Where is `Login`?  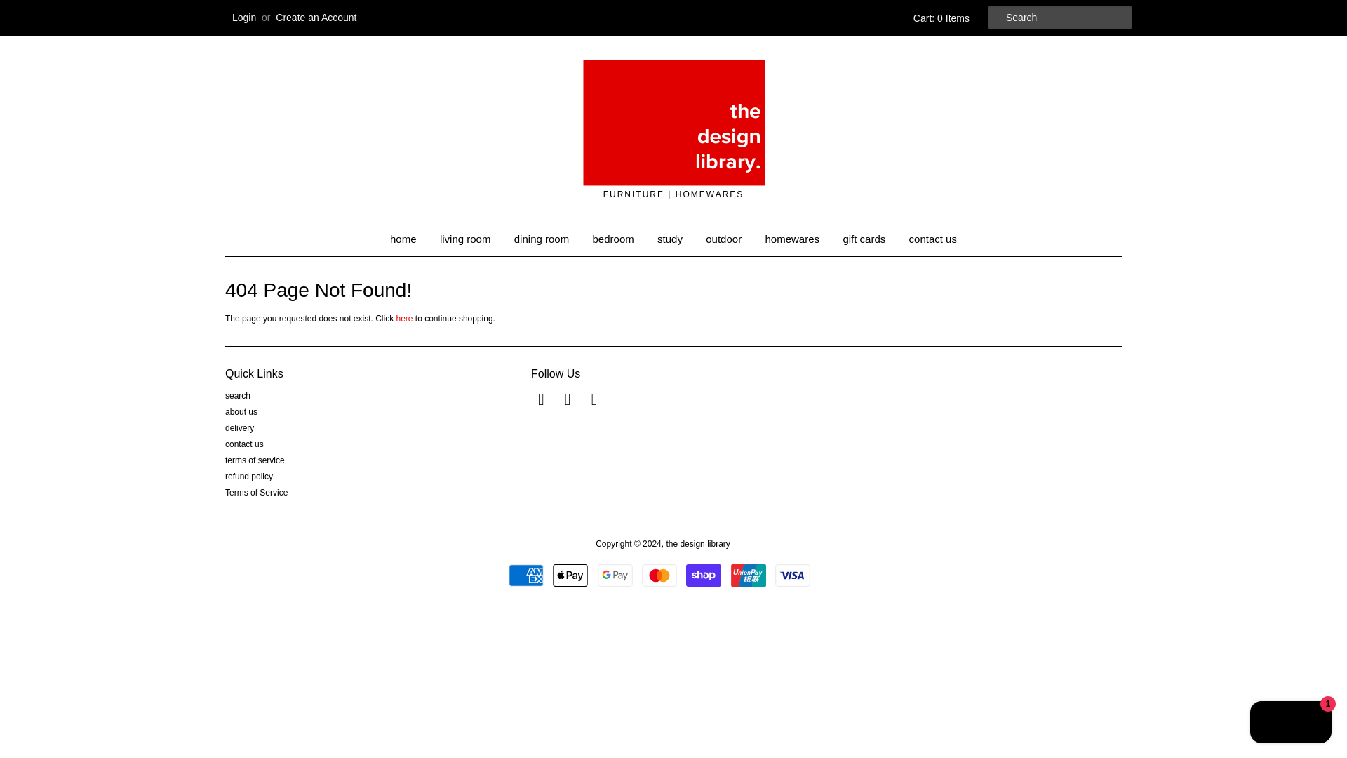
Login is located at coordinates (243, 18).